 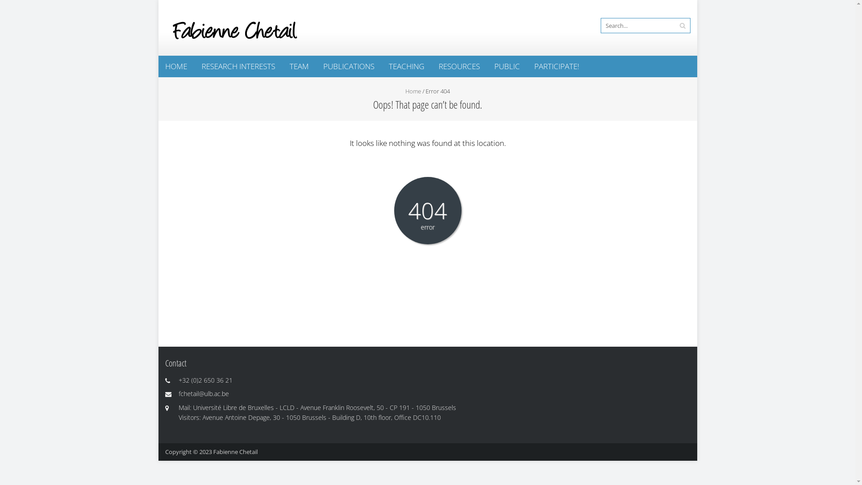 I want to click on Home, so click(x=413, y=91).